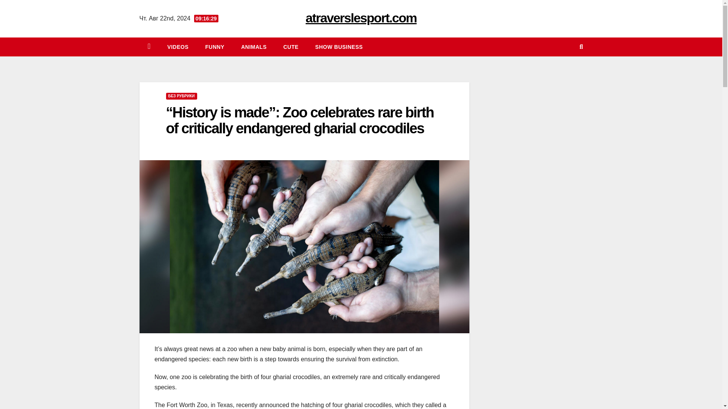 Image resolution: width=728 pixels, height=409 pixels. I want to click on Videos, so click(177, 47).